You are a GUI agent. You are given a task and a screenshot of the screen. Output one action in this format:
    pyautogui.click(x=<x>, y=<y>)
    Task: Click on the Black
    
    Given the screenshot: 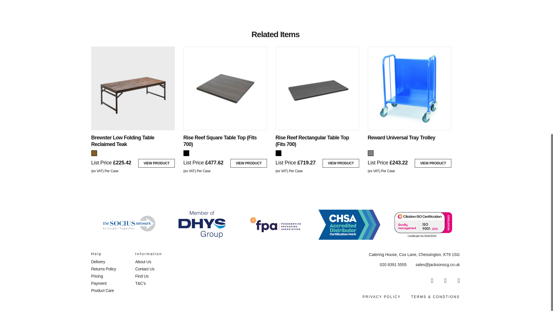 What is the action you would take?
    pyautogui.click(x=278, y=153)
    